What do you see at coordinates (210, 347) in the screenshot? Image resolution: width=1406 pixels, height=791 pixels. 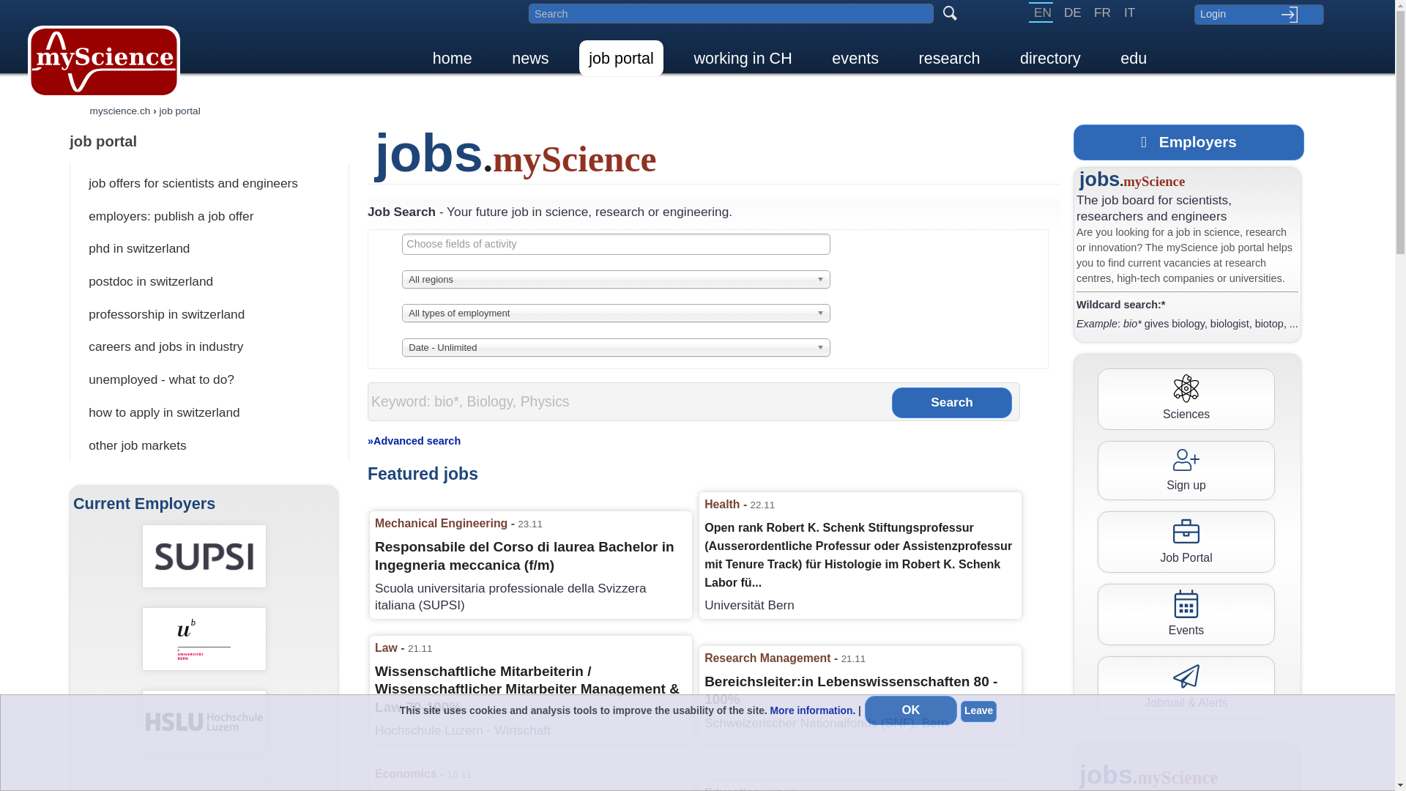 I see `careers and jobs in industry` at bounding box center [210, 347].